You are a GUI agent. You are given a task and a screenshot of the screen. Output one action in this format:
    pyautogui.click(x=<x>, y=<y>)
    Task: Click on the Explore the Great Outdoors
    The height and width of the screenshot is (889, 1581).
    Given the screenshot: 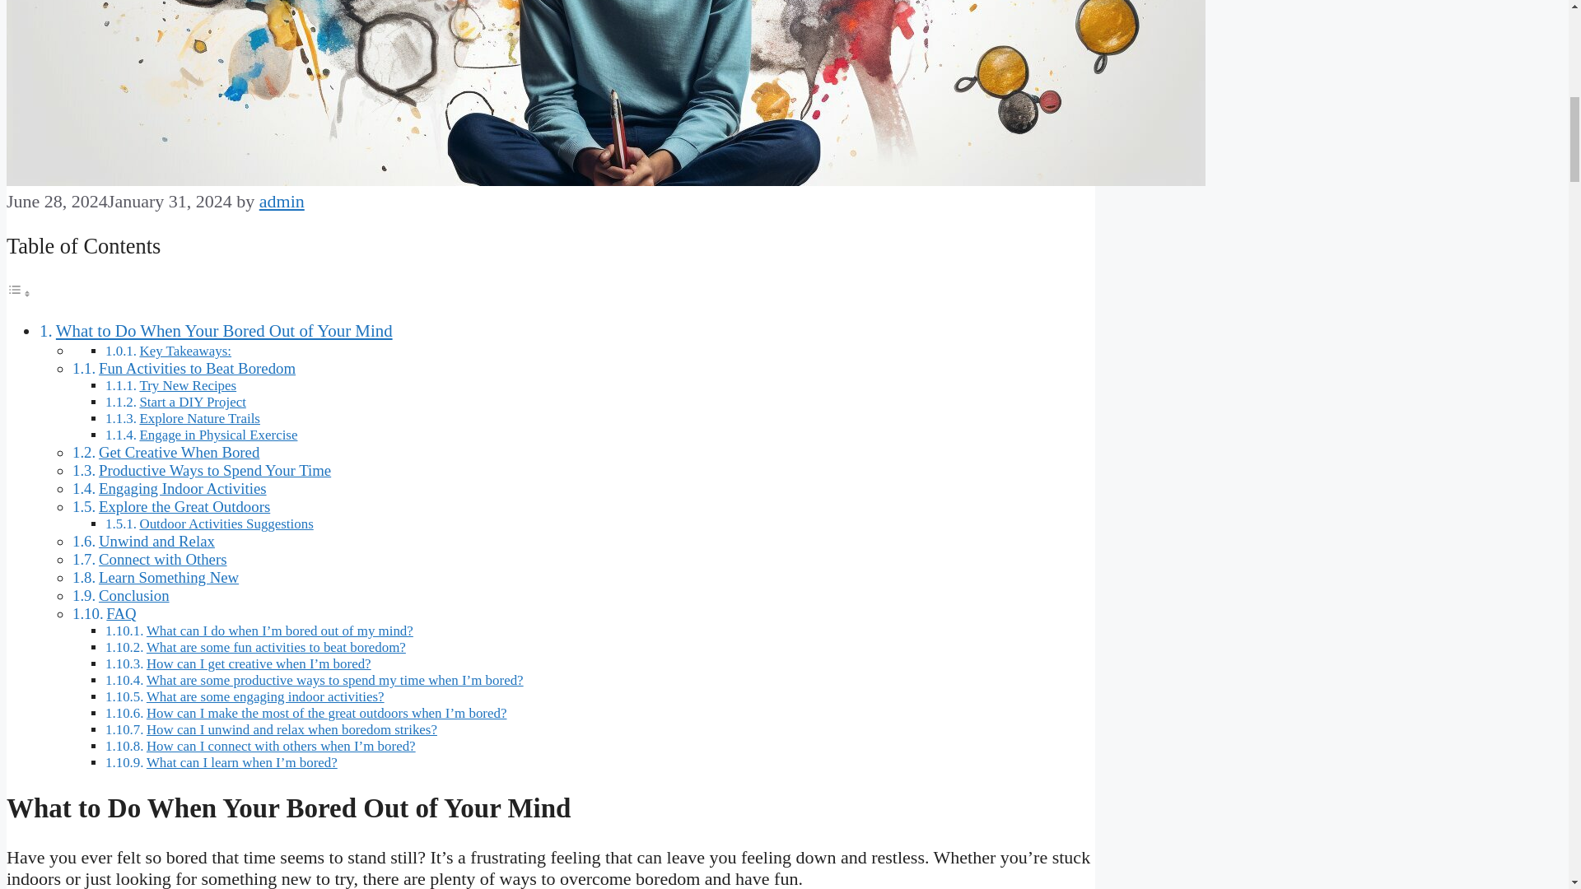 What is the action you would take?
    pyautogui.click(x=184, y=506)
    